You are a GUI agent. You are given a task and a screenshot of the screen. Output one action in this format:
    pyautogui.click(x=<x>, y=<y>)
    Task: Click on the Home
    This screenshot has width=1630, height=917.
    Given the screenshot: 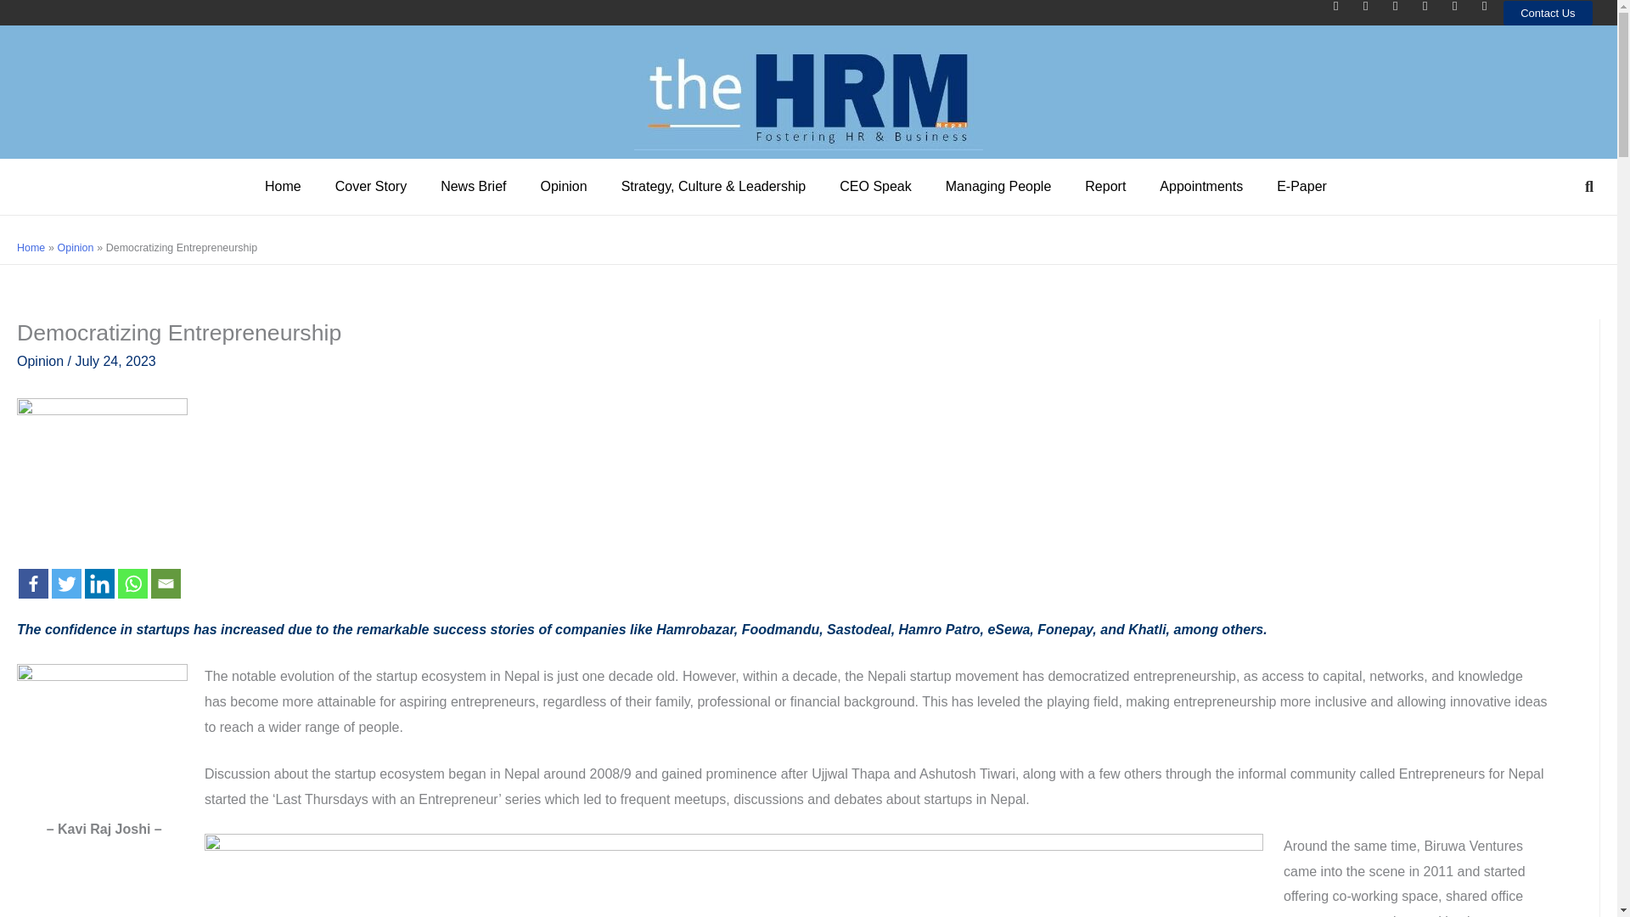 What is the action you would take?
    pyautogui.click(x=282, y=187)
    